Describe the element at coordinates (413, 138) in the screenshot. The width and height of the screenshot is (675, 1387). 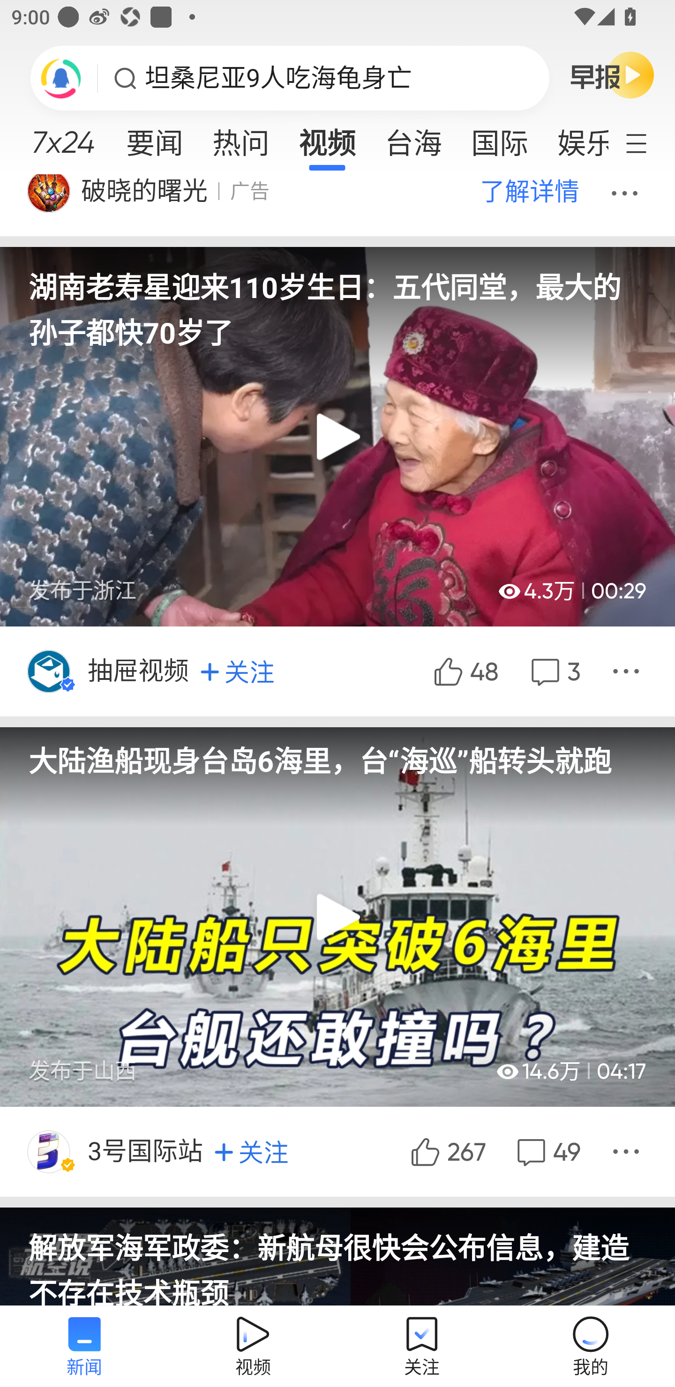
I see `台海` at that location.